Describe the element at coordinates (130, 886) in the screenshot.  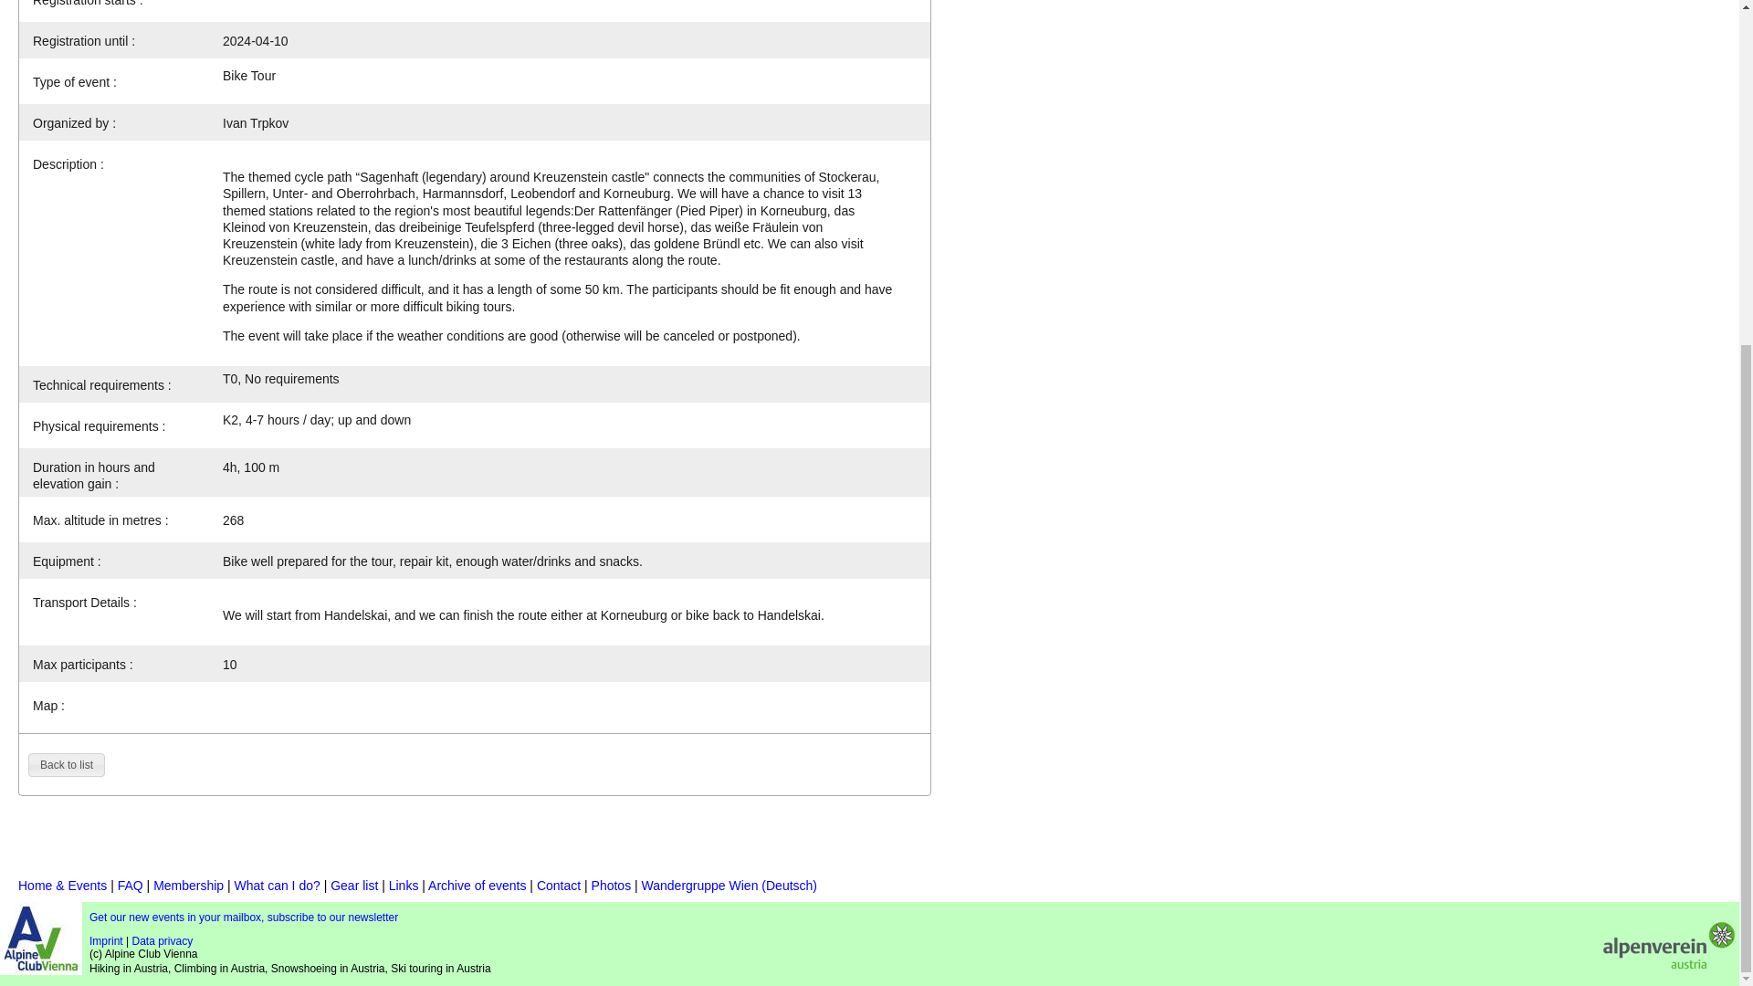
I see `FAQ` at that location.